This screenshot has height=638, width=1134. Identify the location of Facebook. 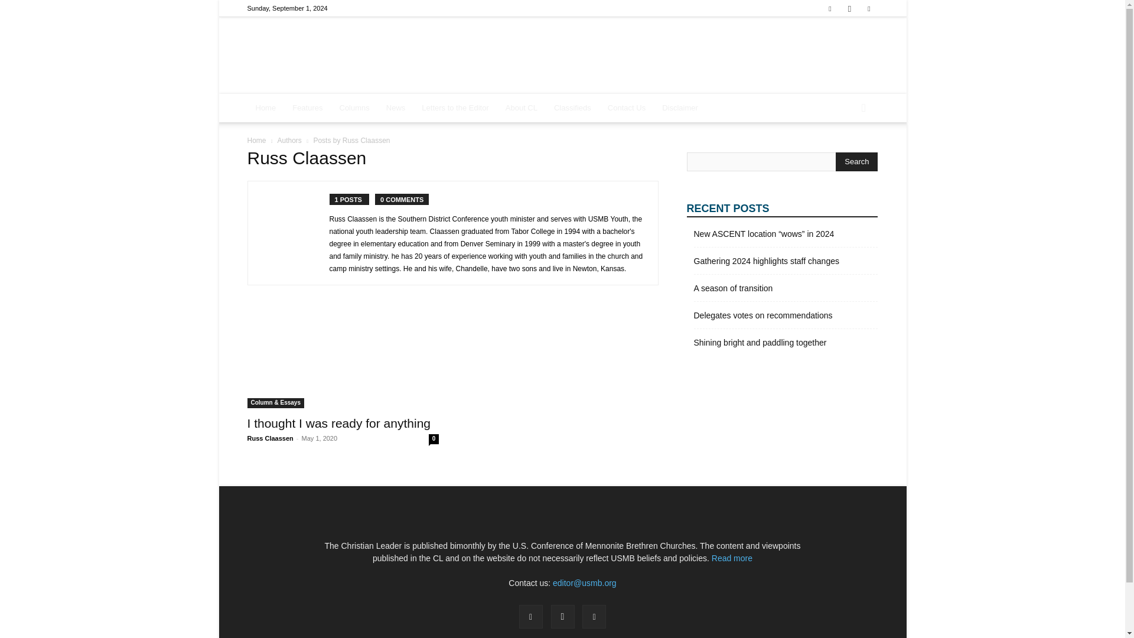
(830, 8).